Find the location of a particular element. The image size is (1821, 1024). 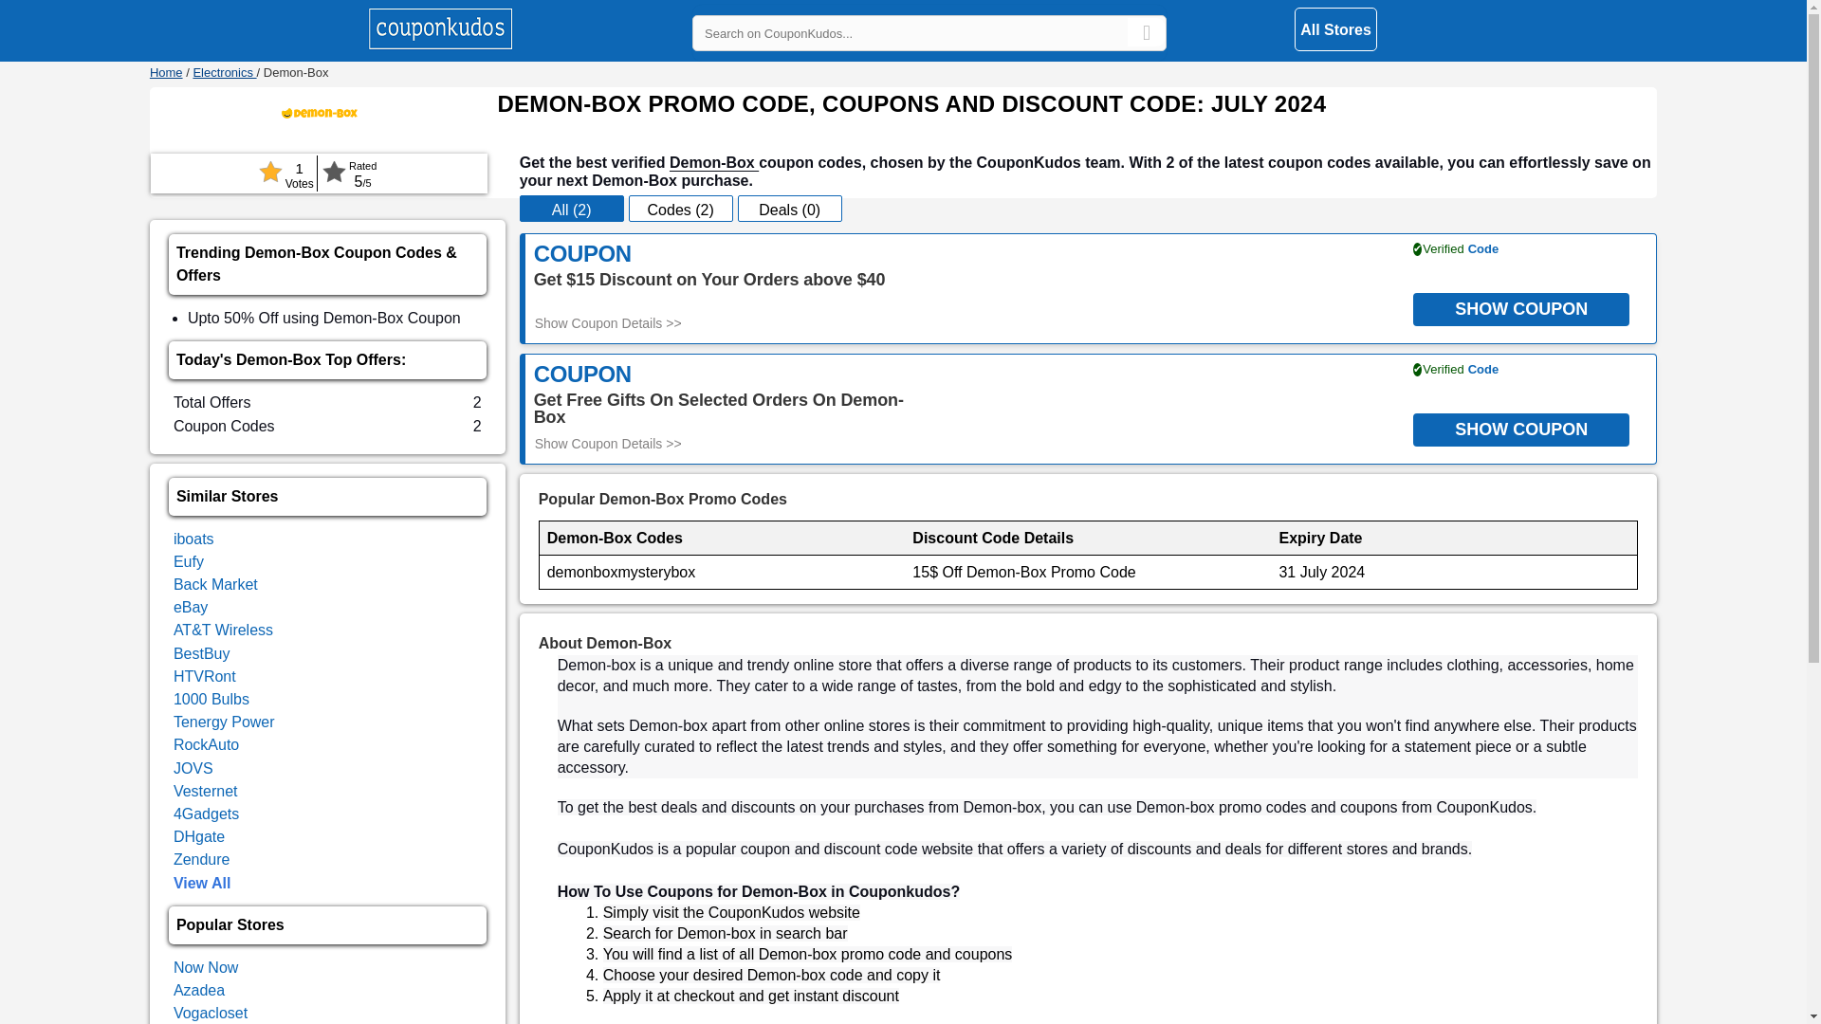

eBay is located at coordinates (190, 607).